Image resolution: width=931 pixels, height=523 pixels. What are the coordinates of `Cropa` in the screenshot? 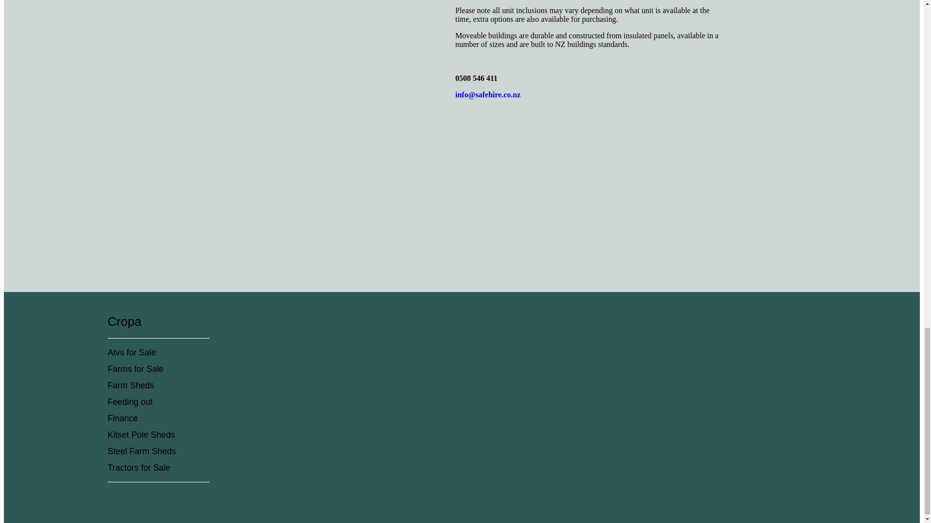 It's located at (124, 322).